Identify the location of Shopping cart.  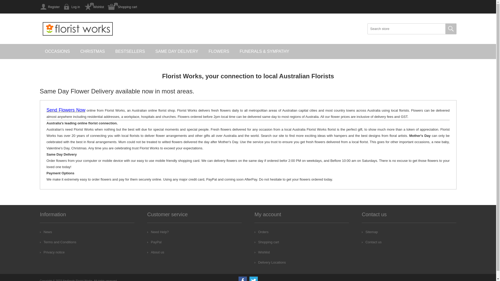
(122, 7).